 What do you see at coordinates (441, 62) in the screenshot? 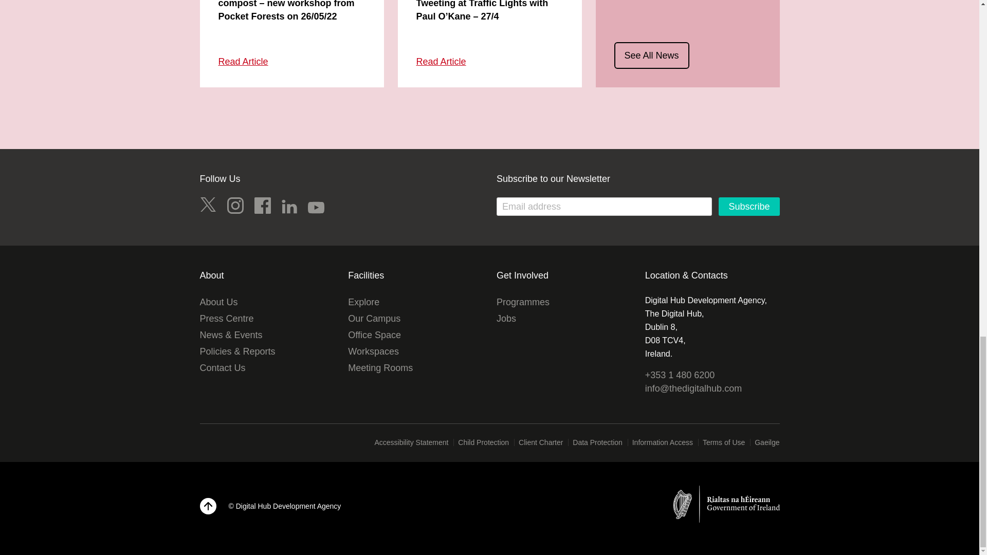
I see `Read Article` at bounding box center [441, 62].